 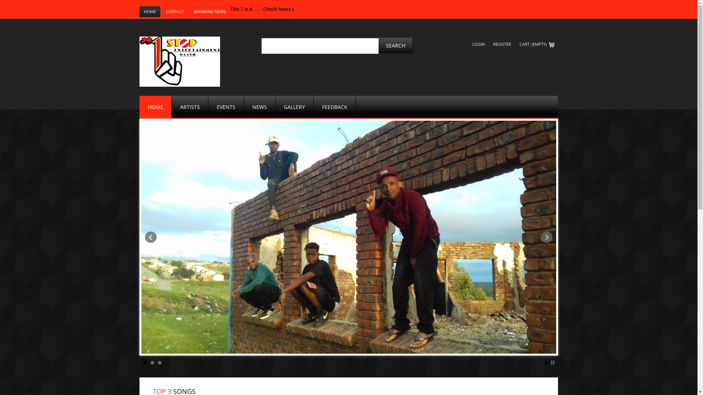 I want to click on search, so click(x=396, y=45).